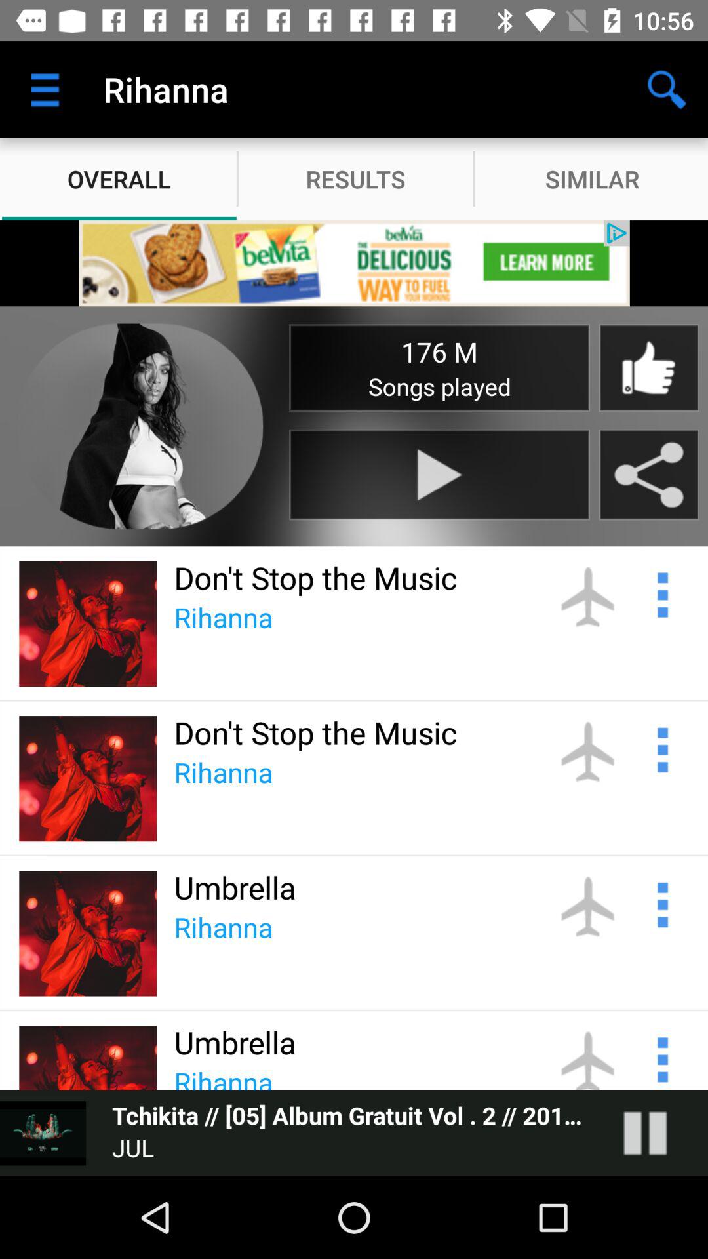  What do you see at coordinates (649, 475) in the screenshot?
I see `share` at bounding box center [649, 475].